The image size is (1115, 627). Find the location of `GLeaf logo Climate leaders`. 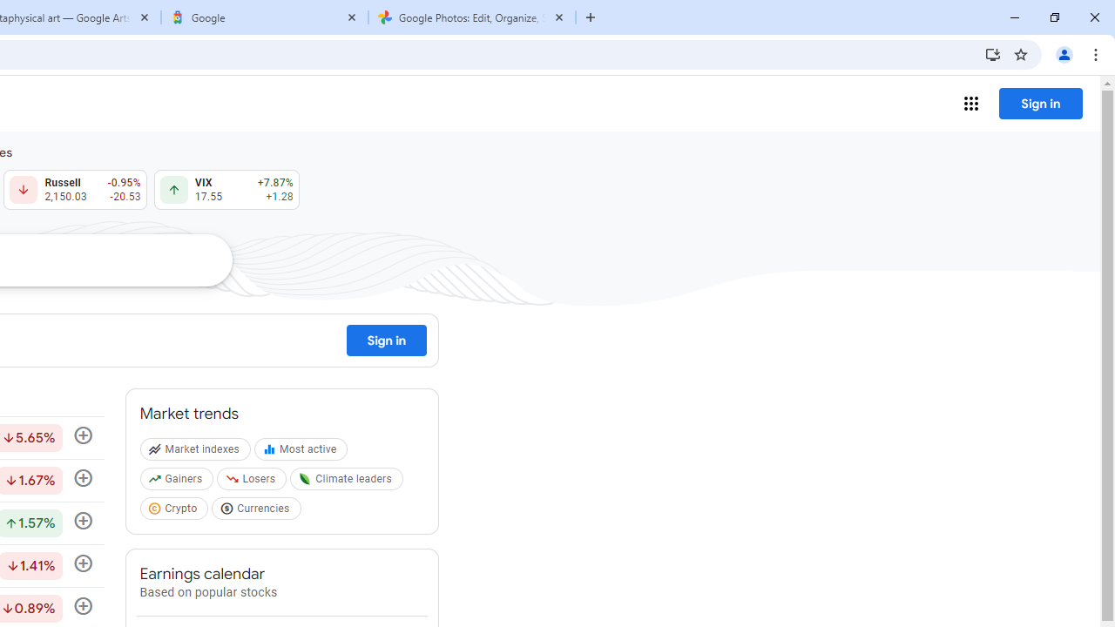

GLeaf logo Climate leaders is located at coordinates (348, 482).